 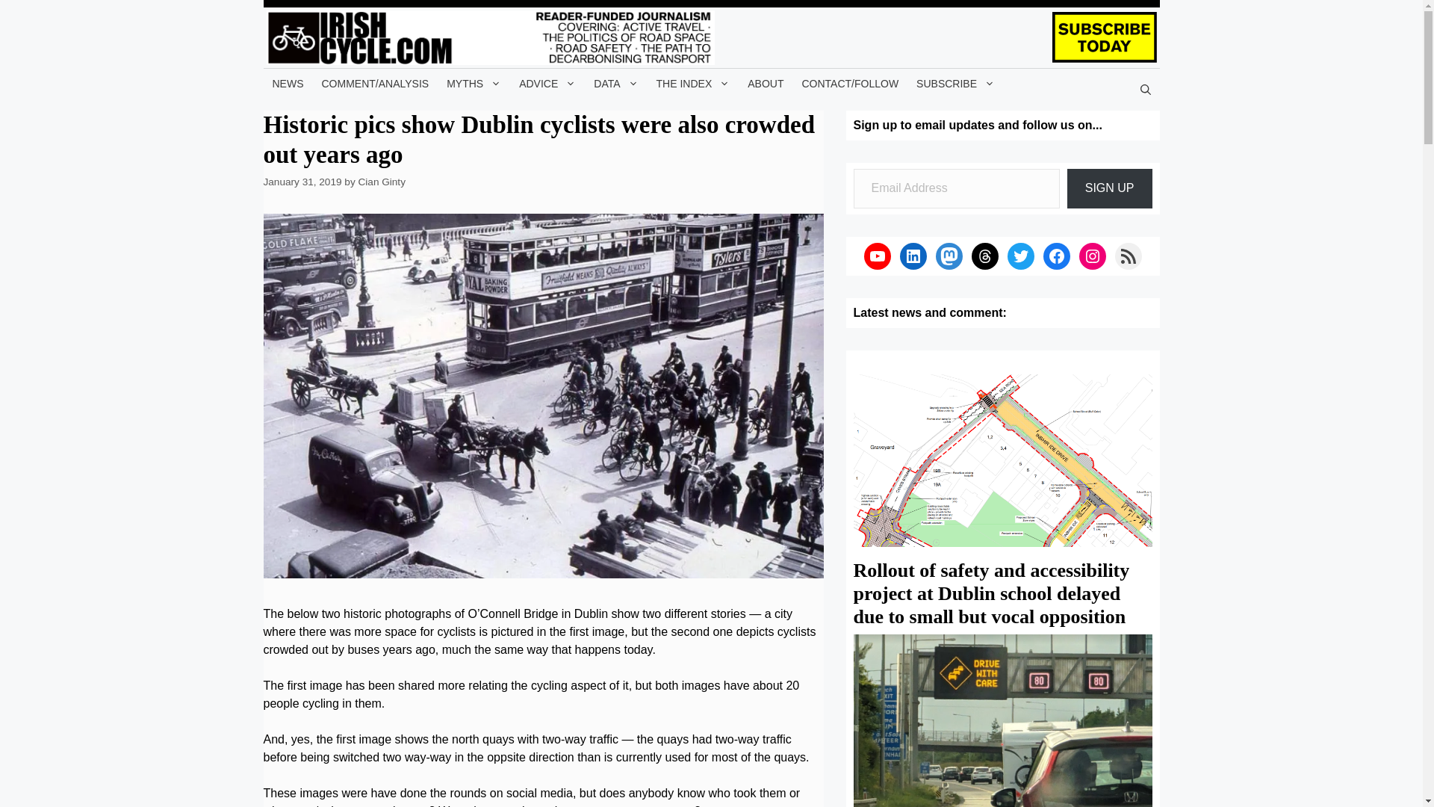 What do you see at coordinates (381, 182) in the screenshot?
I see `Cian Ginty` at bounding box center [381, 182].